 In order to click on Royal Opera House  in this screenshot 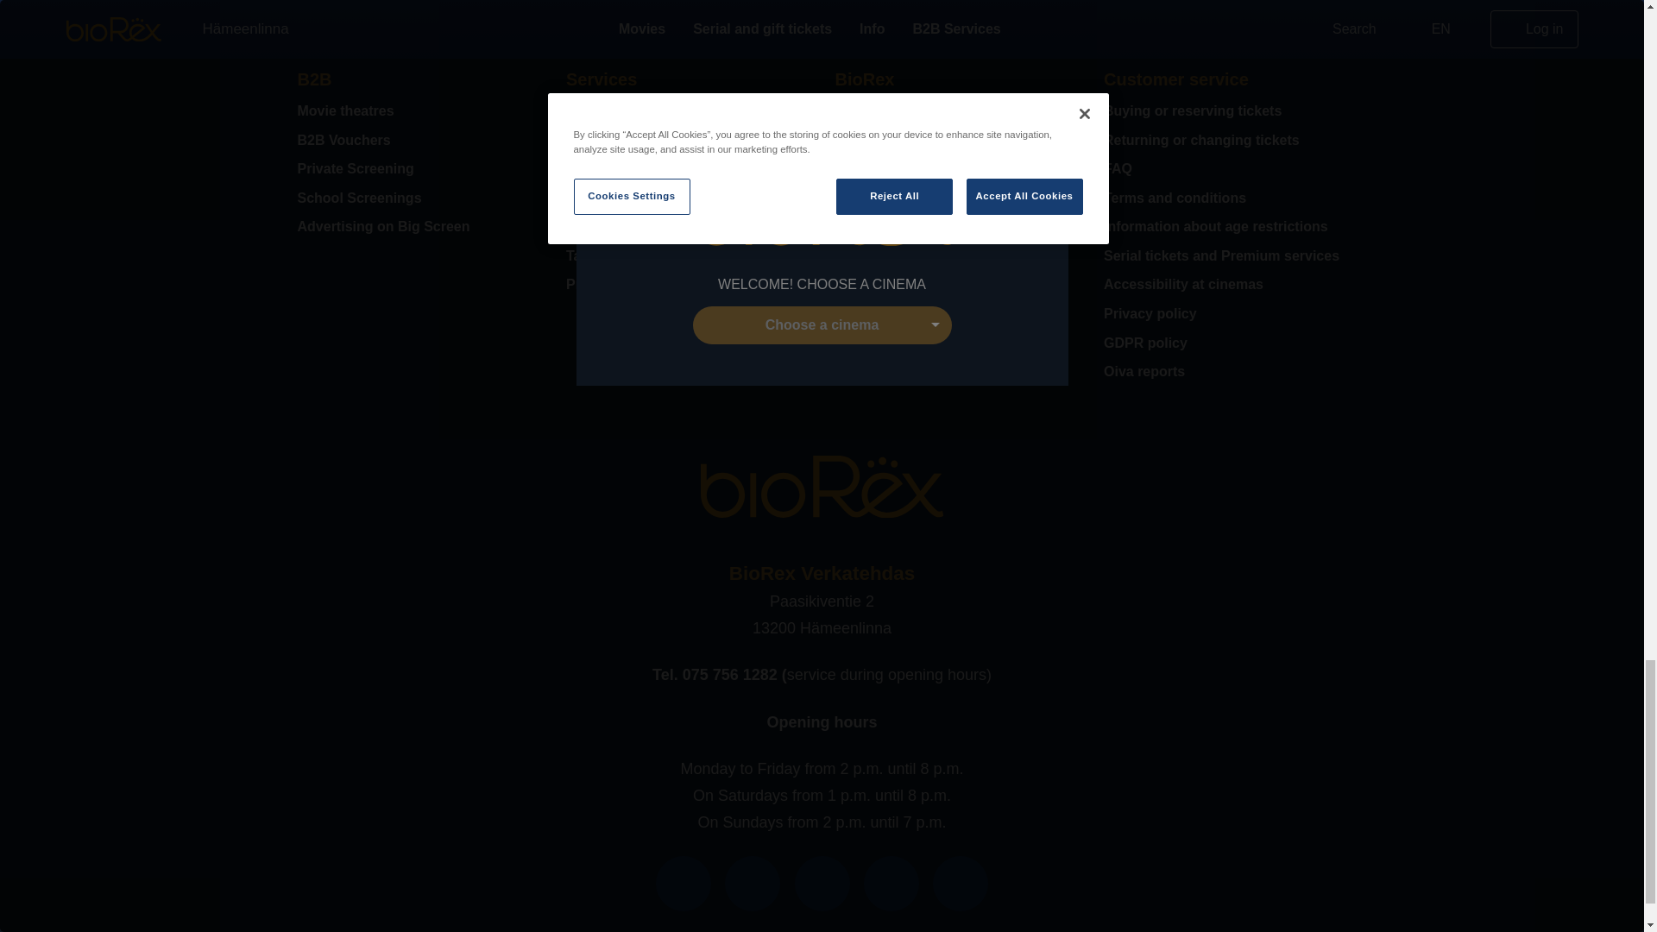, I will do `click(688, 226)`.